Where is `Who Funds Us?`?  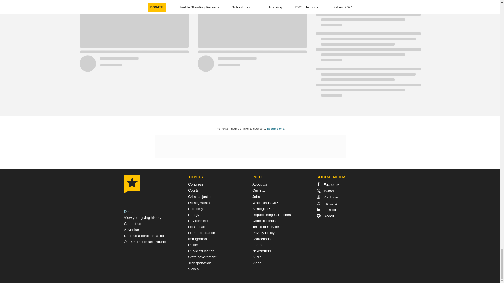 Who Funds Us? is located at coordinates (265, 202).